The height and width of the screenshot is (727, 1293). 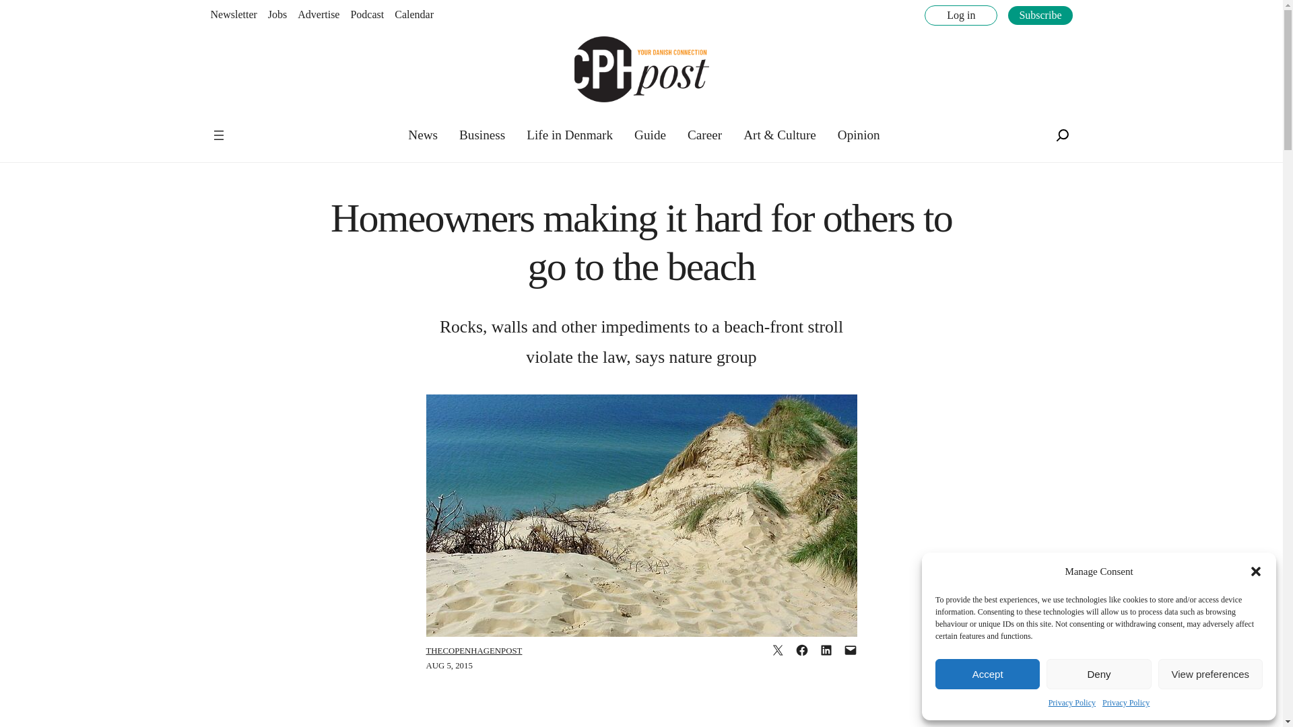 What do you see at coordinates (1098, 673) in the screenshot?
I see `Deny` at bounding box center [1098, 673].